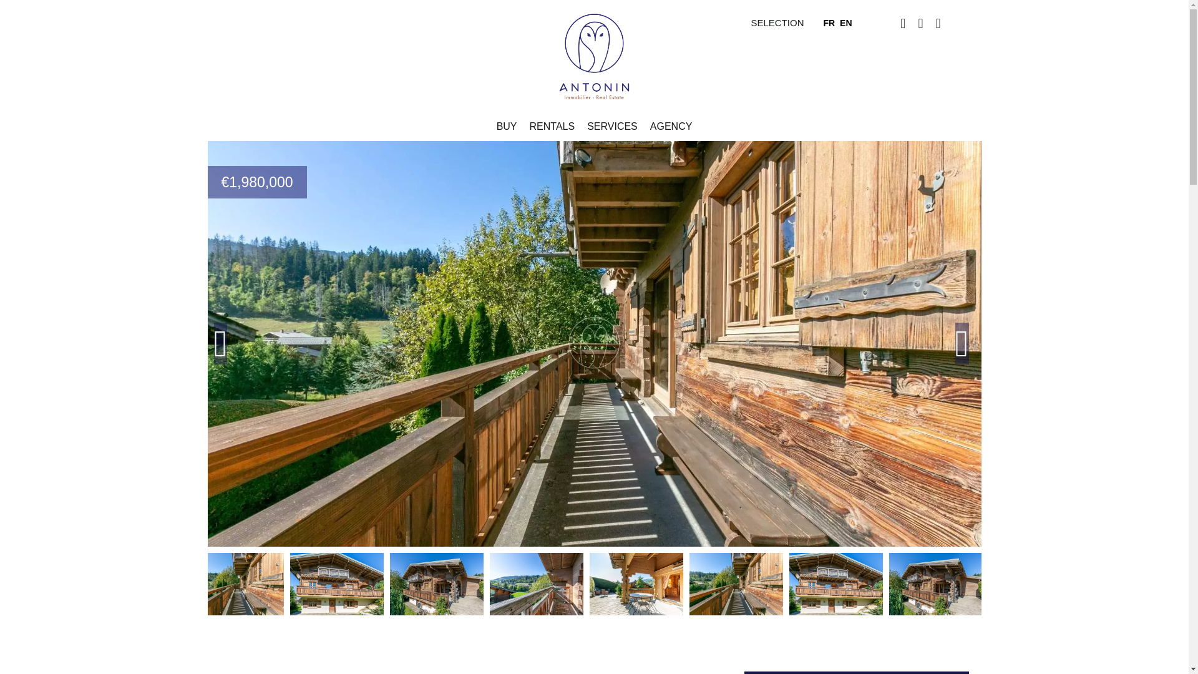 Image resolution: width=1198 pixels, height=674 pixels. Describe the element at coordinates (552, 126) in the screenshot. I see `RENTALS` at that location.